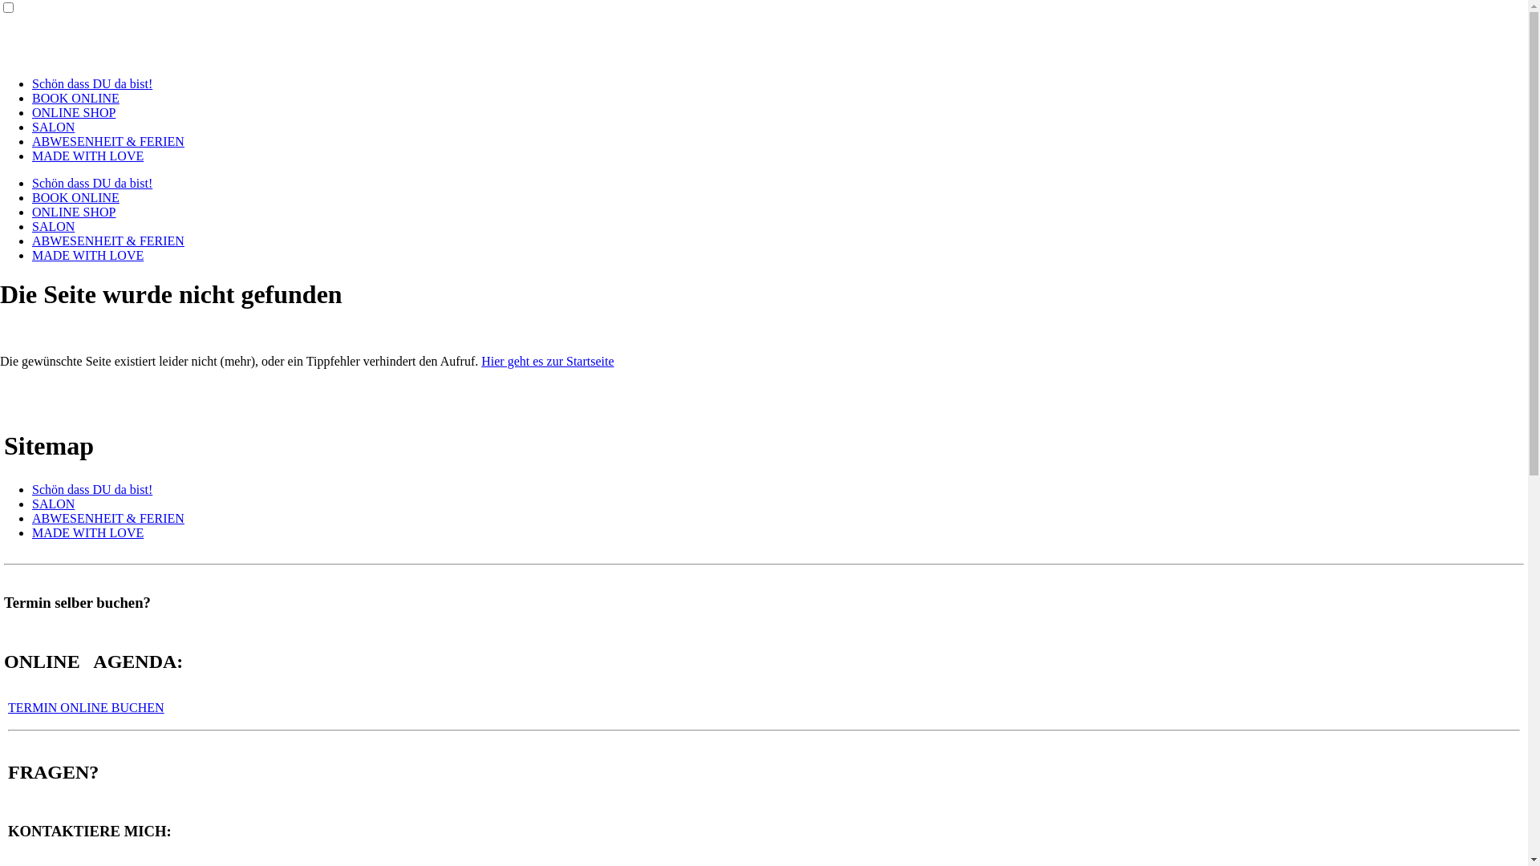  I want to click on MADE WITH LOVE, so click(88, 532).